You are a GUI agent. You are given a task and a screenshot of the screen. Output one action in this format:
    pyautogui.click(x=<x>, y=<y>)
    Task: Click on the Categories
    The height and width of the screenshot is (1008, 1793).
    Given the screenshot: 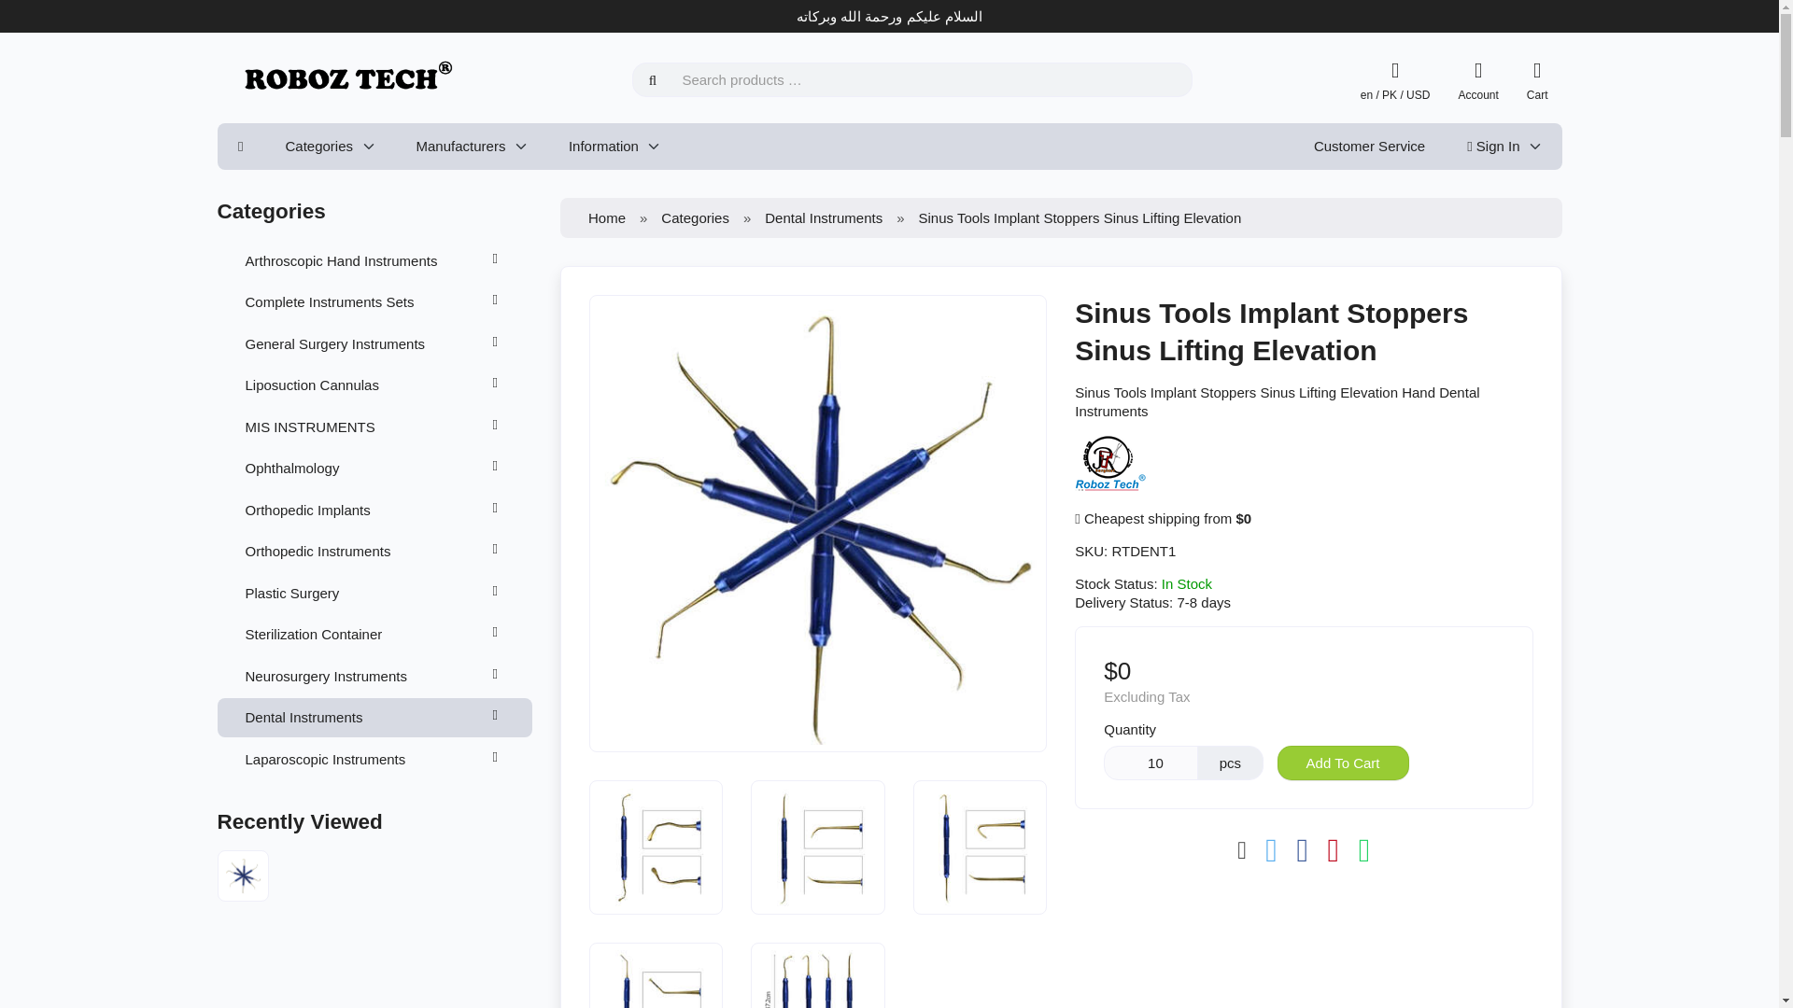 What is the action you would take?
    pyautogui.click(x=329, y=146)
    